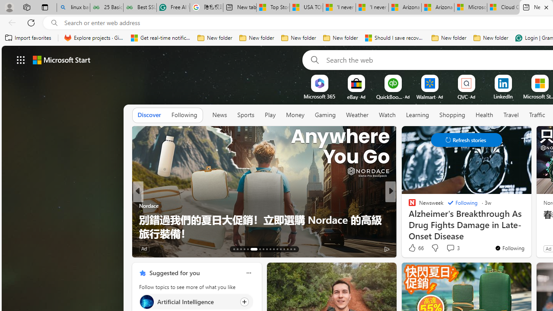  I want to click on Learning, so click(417, 115).